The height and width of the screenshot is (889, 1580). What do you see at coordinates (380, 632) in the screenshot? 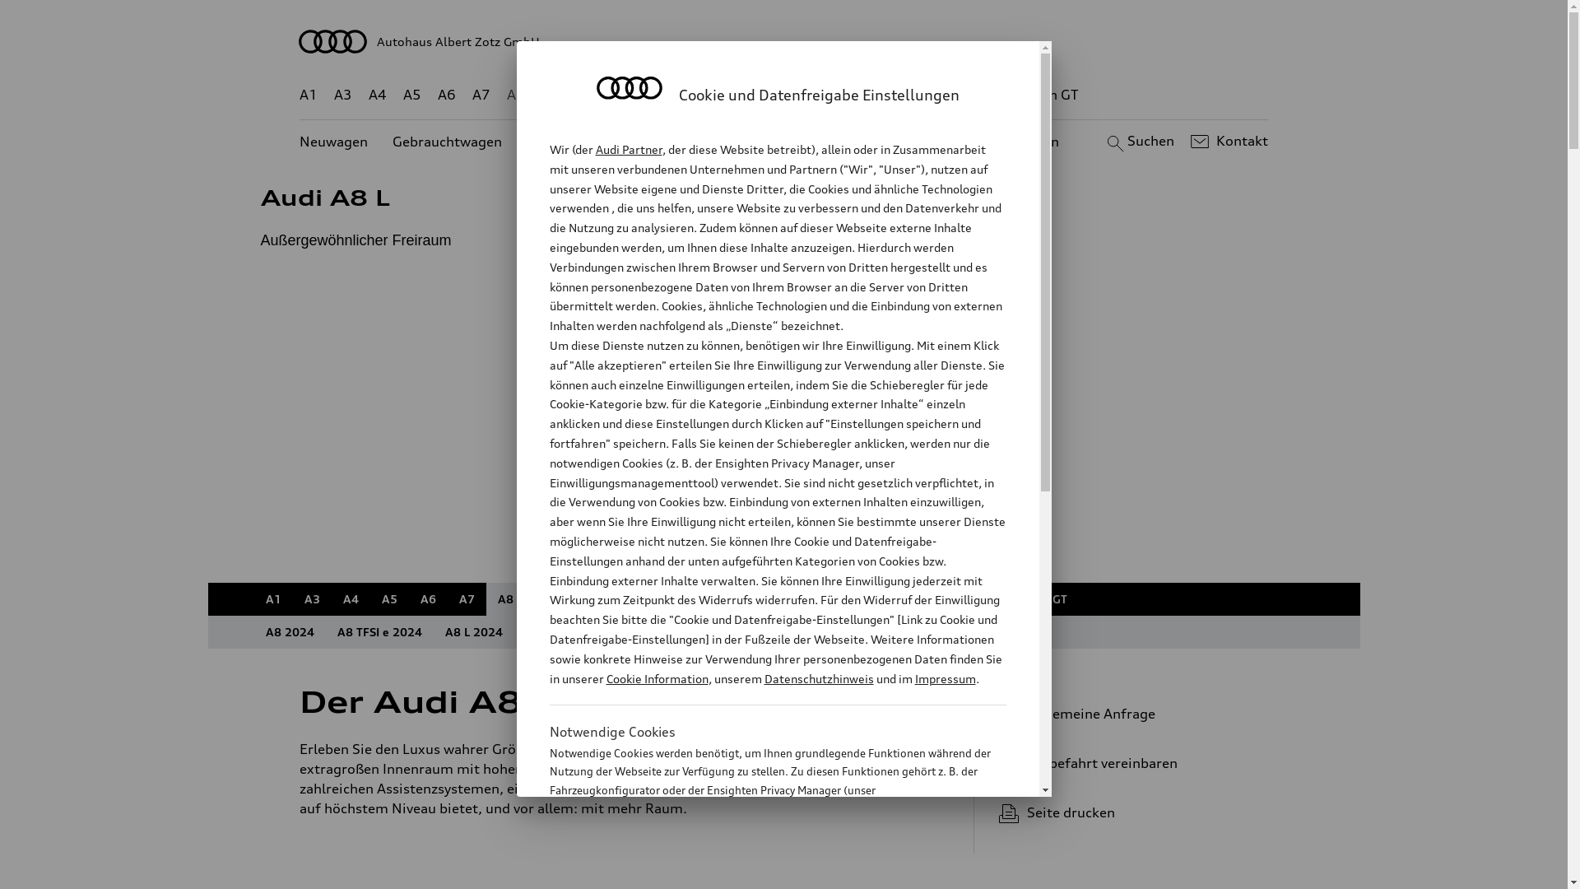
I see `A8 TFSI e 2024` at bounding box center [380, 632].